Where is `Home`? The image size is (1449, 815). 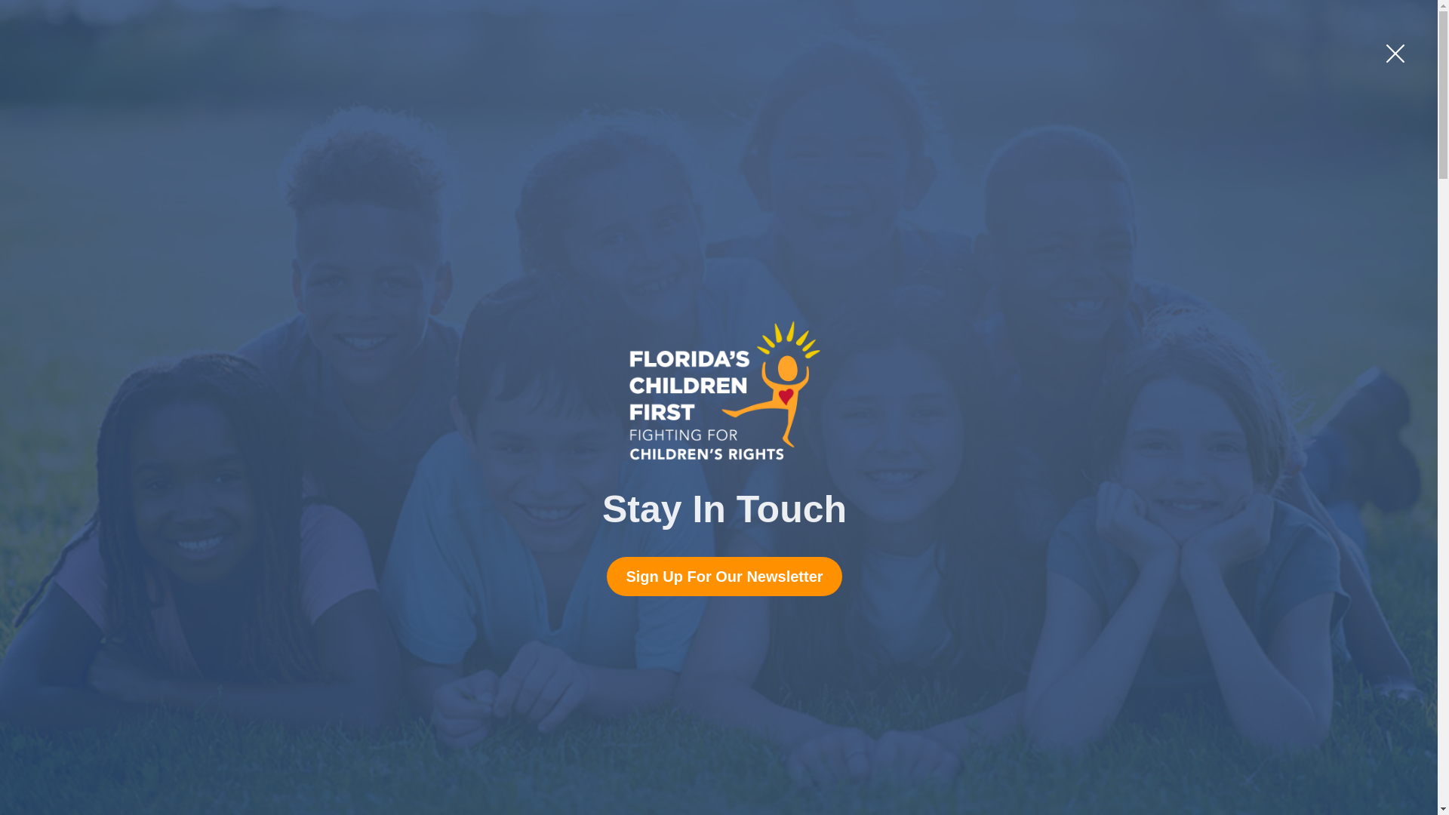 Home is located at coordinates (279, 93).